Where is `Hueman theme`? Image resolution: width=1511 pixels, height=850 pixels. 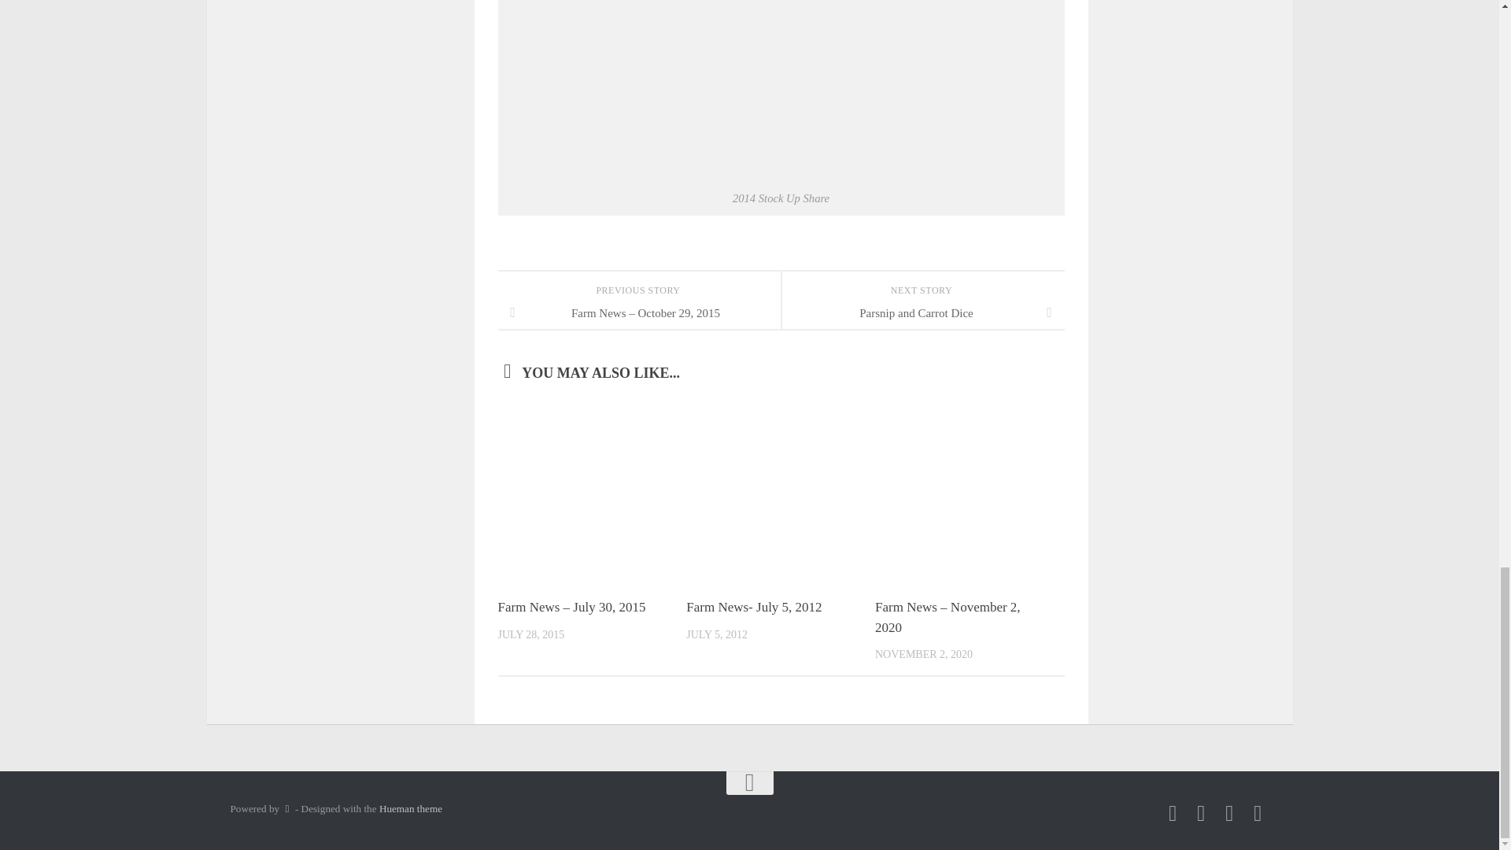
Hueman theme is located at coordinates (411, 807).